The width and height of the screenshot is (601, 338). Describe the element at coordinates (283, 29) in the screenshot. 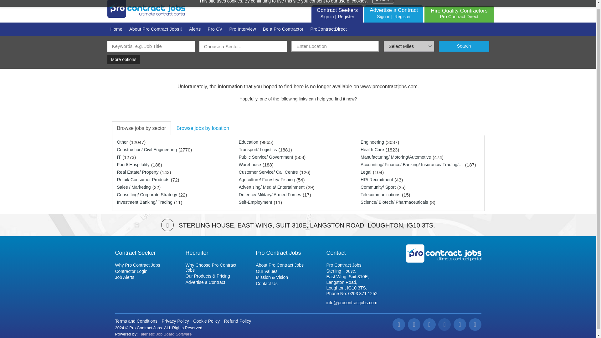

I see `Be a Pro Contractor` at that location.